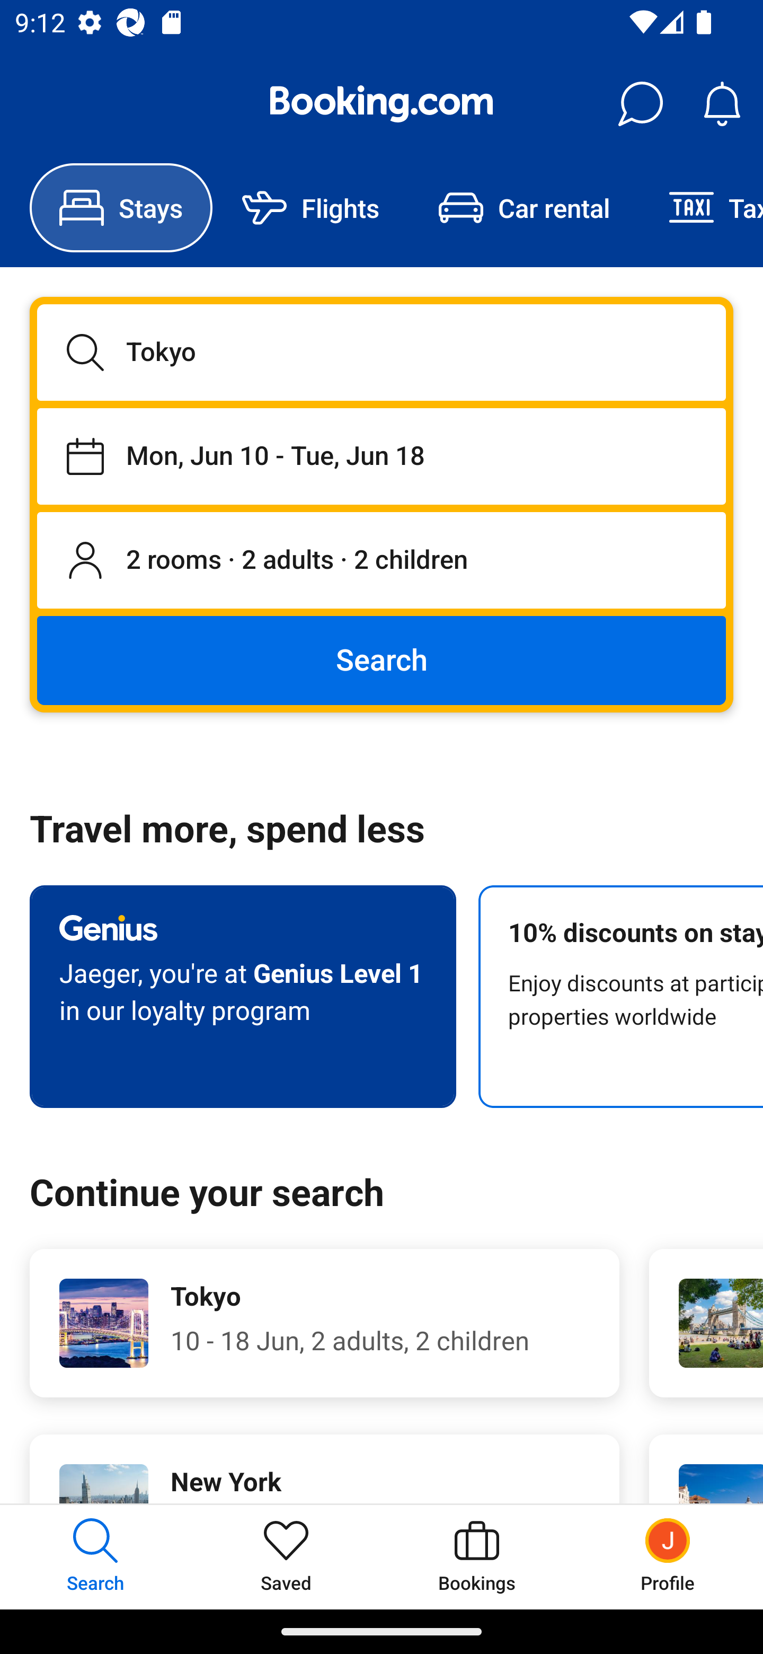  Describe the element at coordinates (381, 352) in the screenshot. I see `Tokyo` at that location.